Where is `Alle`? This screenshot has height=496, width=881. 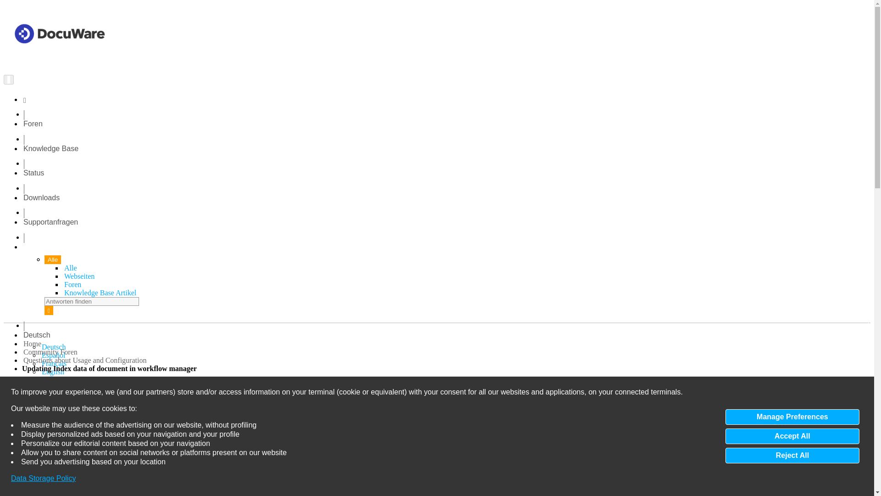 Alle is located at coordinates (71, 267).